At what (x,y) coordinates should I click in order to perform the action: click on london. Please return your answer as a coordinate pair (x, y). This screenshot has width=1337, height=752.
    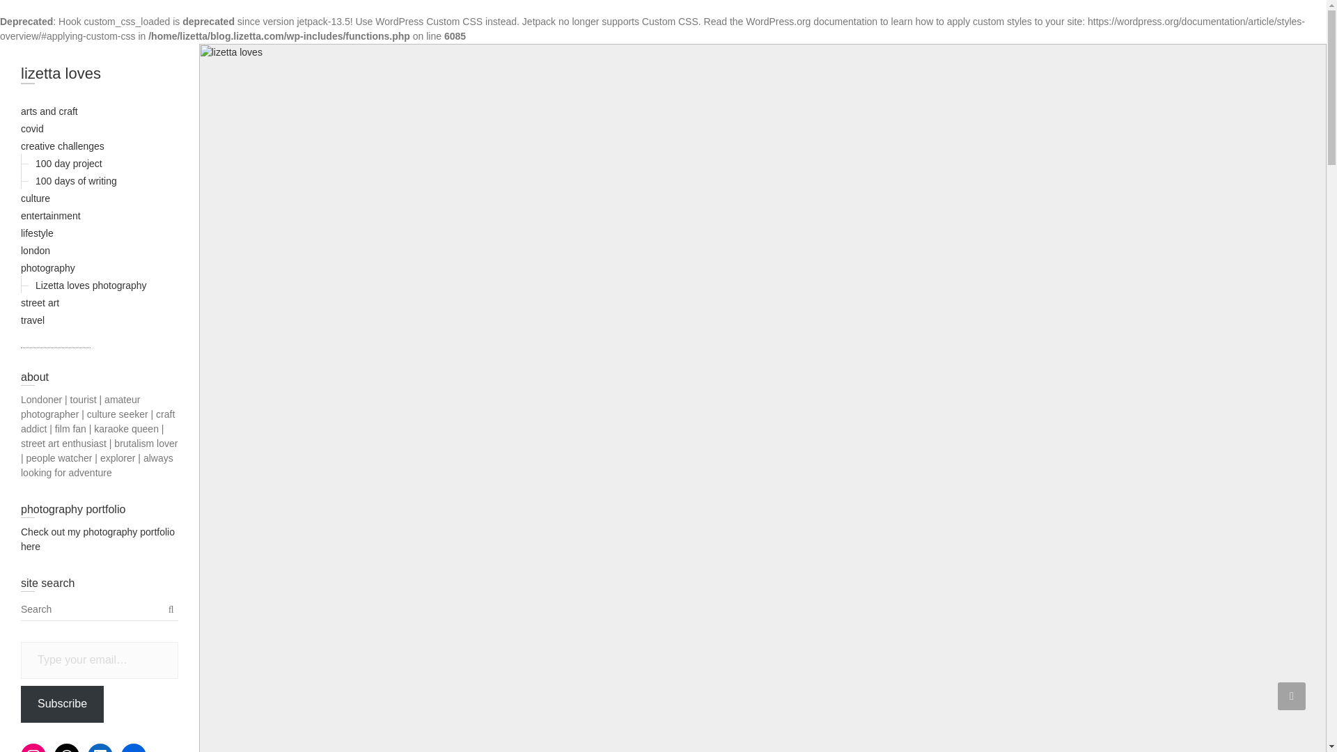
    Looking at the image, I should click on (36, 251).